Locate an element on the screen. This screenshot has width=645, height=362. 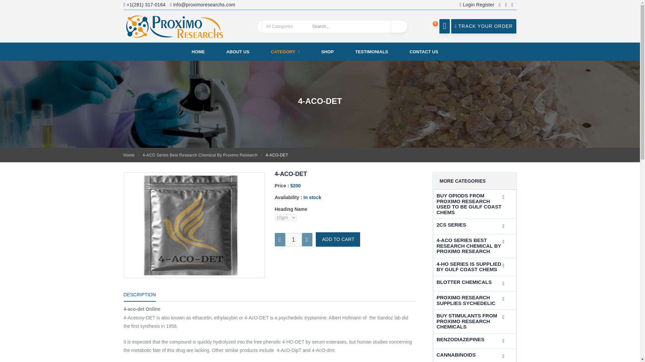
HOME is located at coordinates (198, 52).